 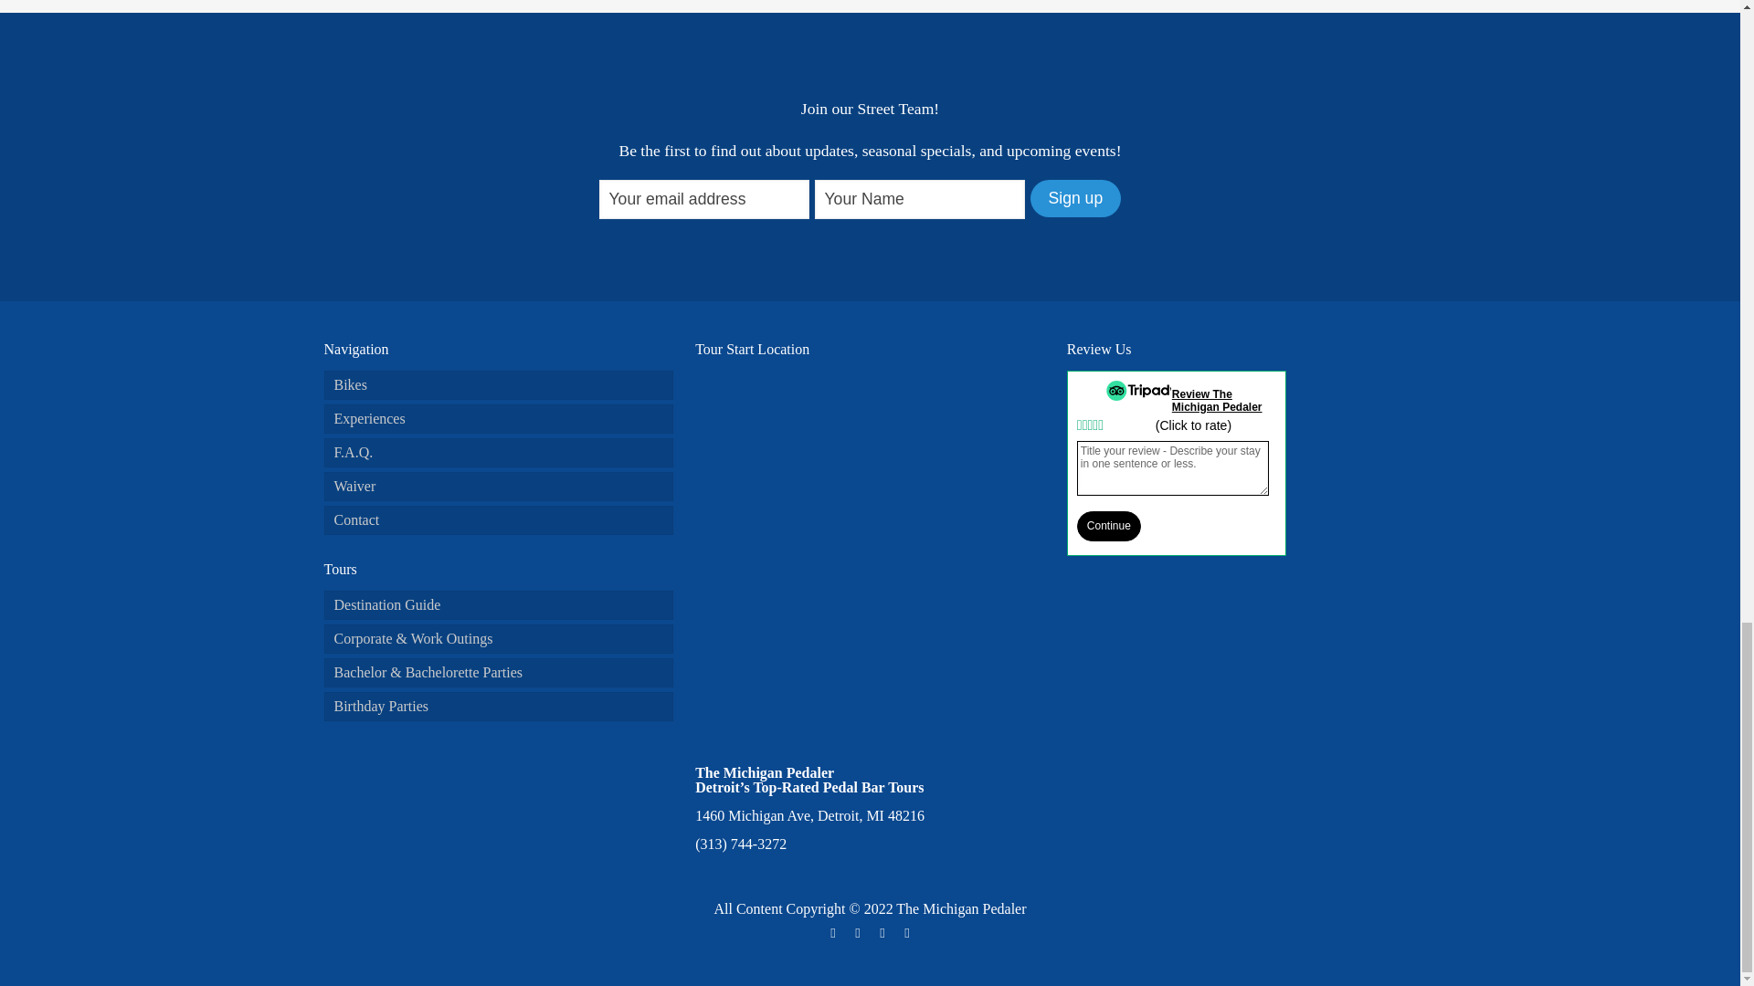 I want to click on Sign up, so click(x=1076, y=197).